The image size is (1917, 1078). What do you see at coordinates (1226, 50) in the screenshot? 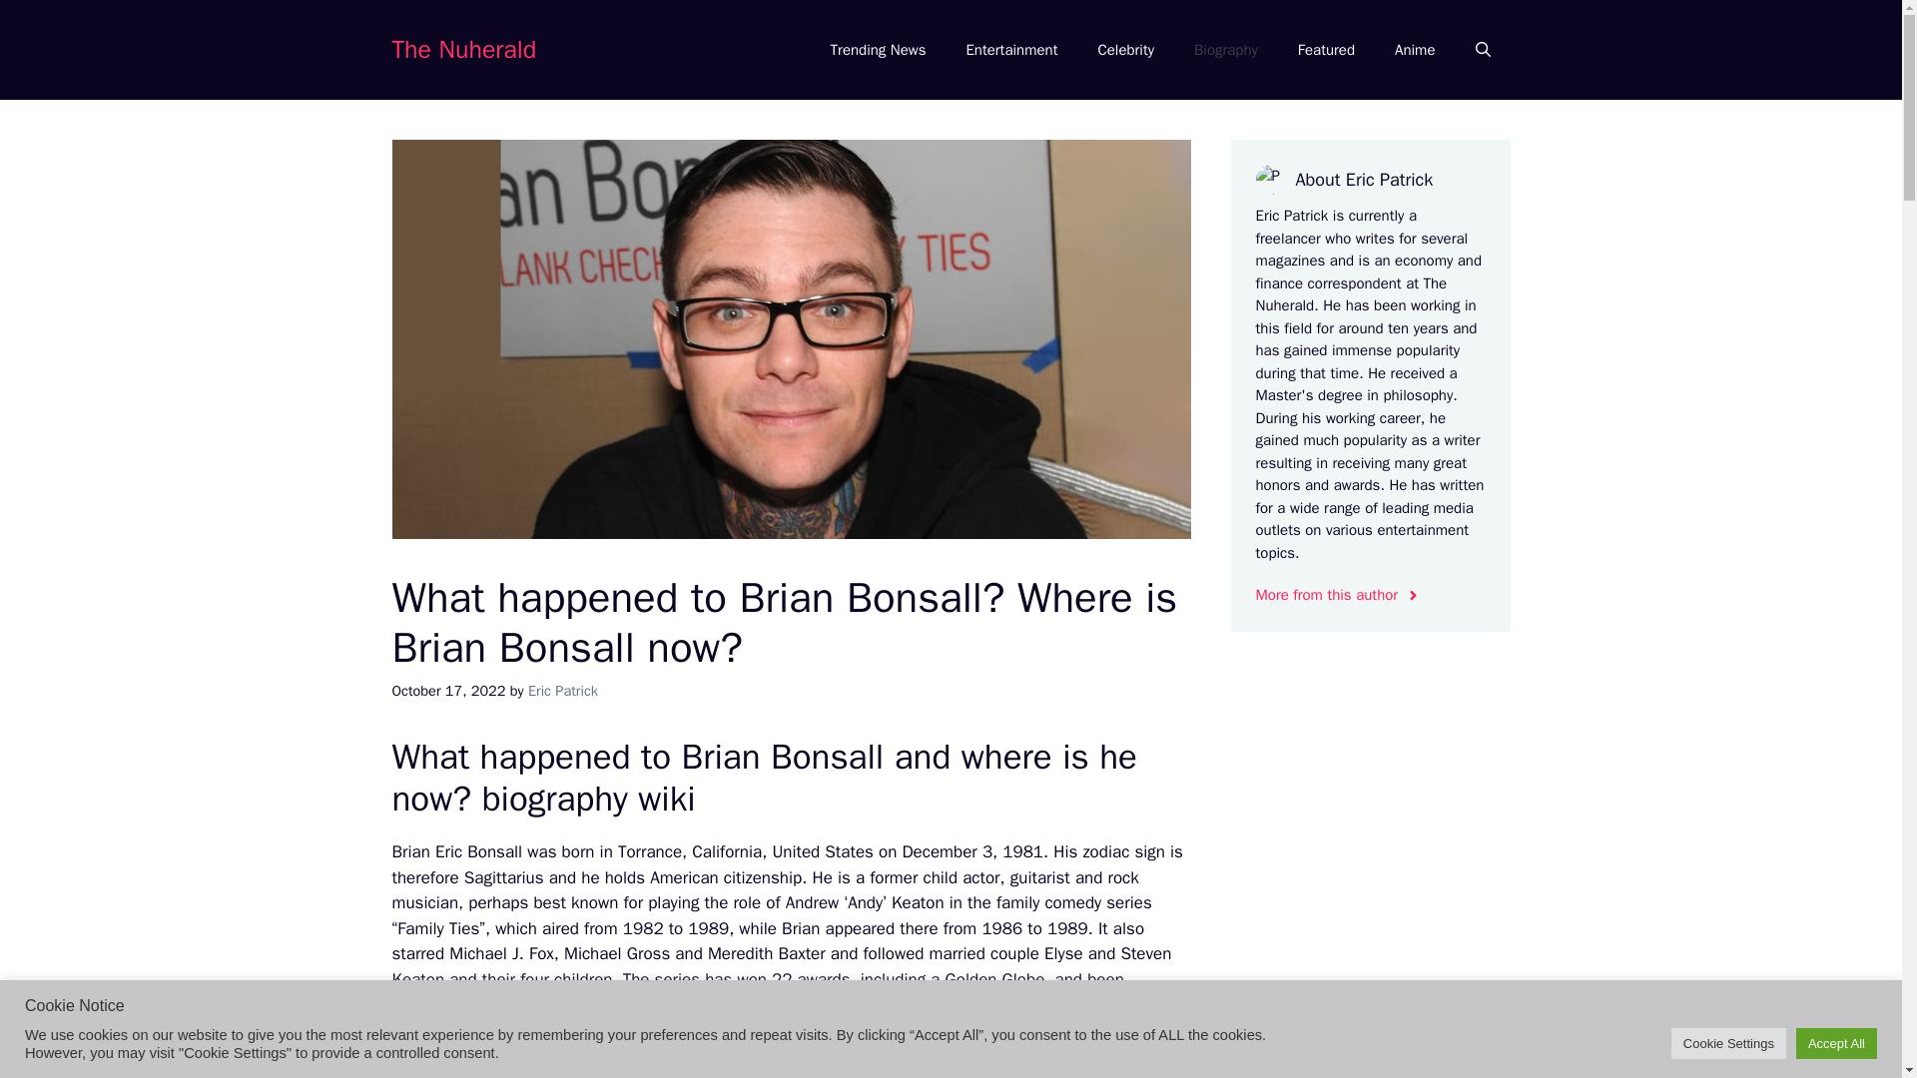
I see `Biography` at bounding box center [1226, 50].